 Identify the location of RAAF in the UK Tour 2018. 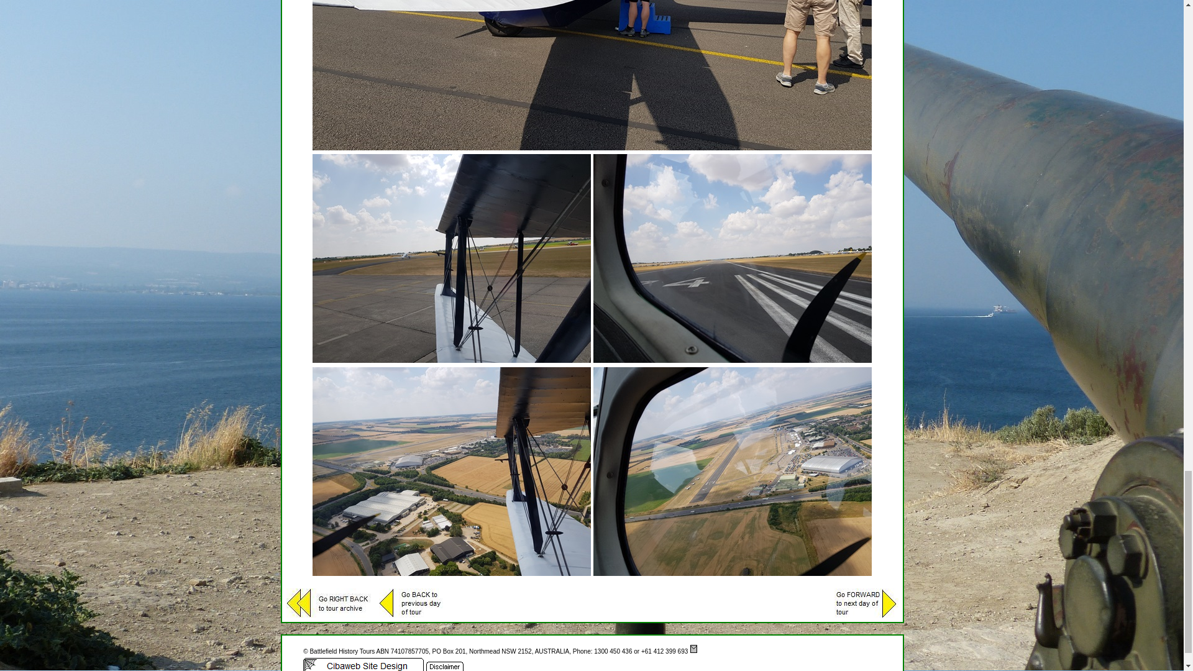
(732, 258).